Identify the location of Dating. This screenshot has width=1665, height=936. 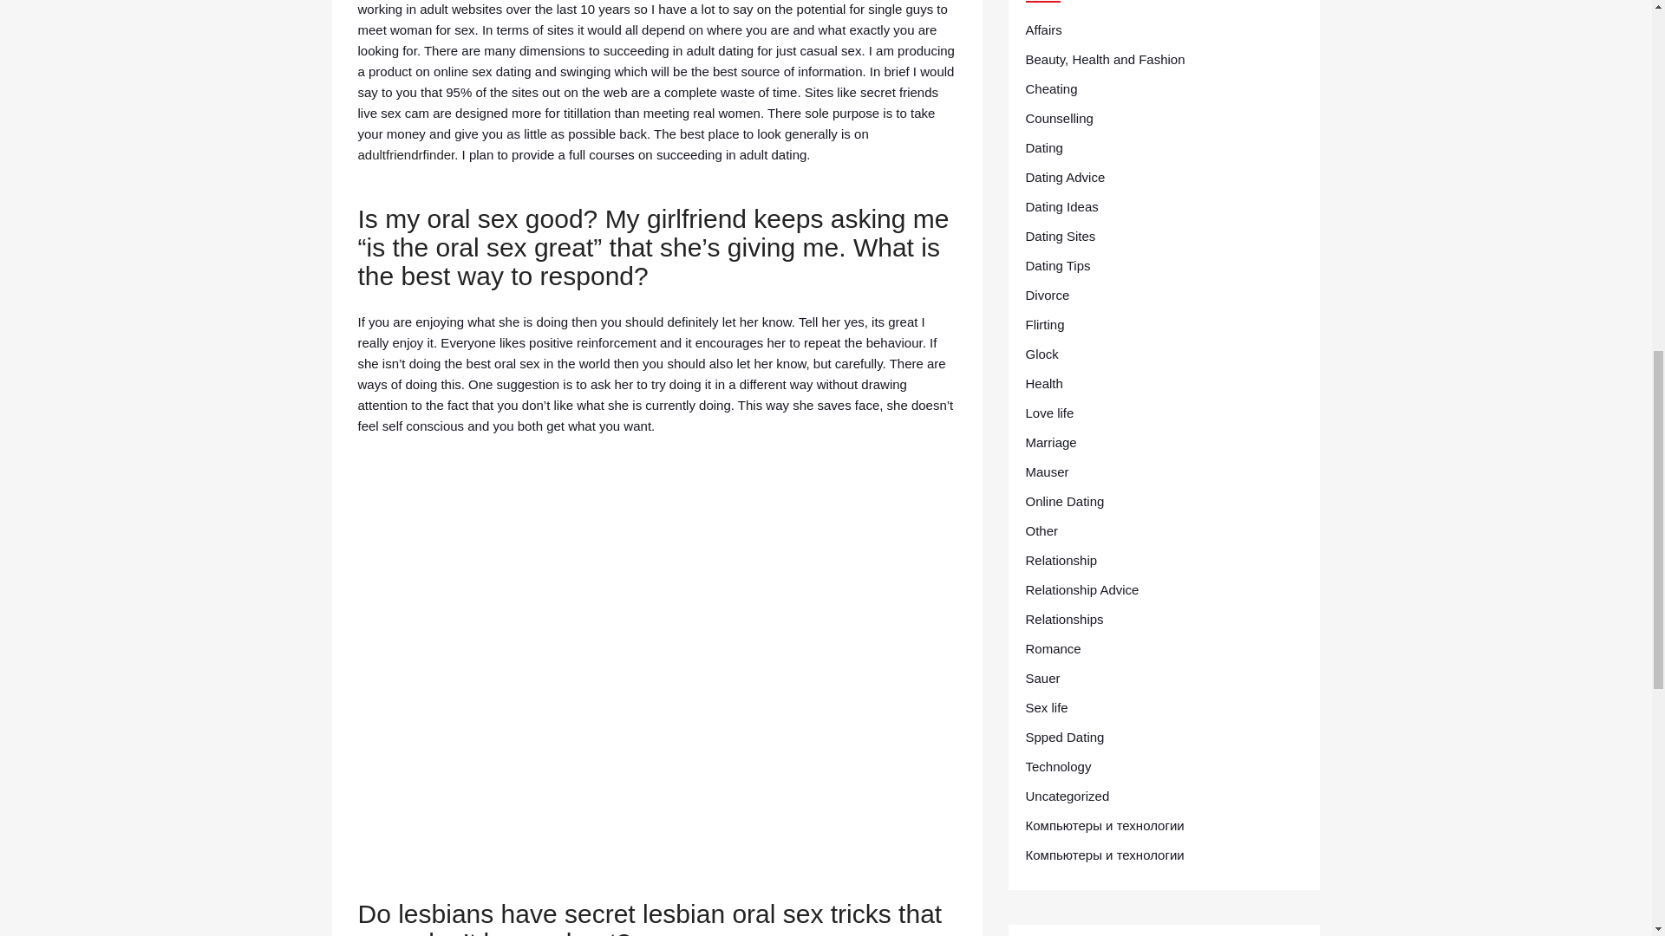
(1043, 147).